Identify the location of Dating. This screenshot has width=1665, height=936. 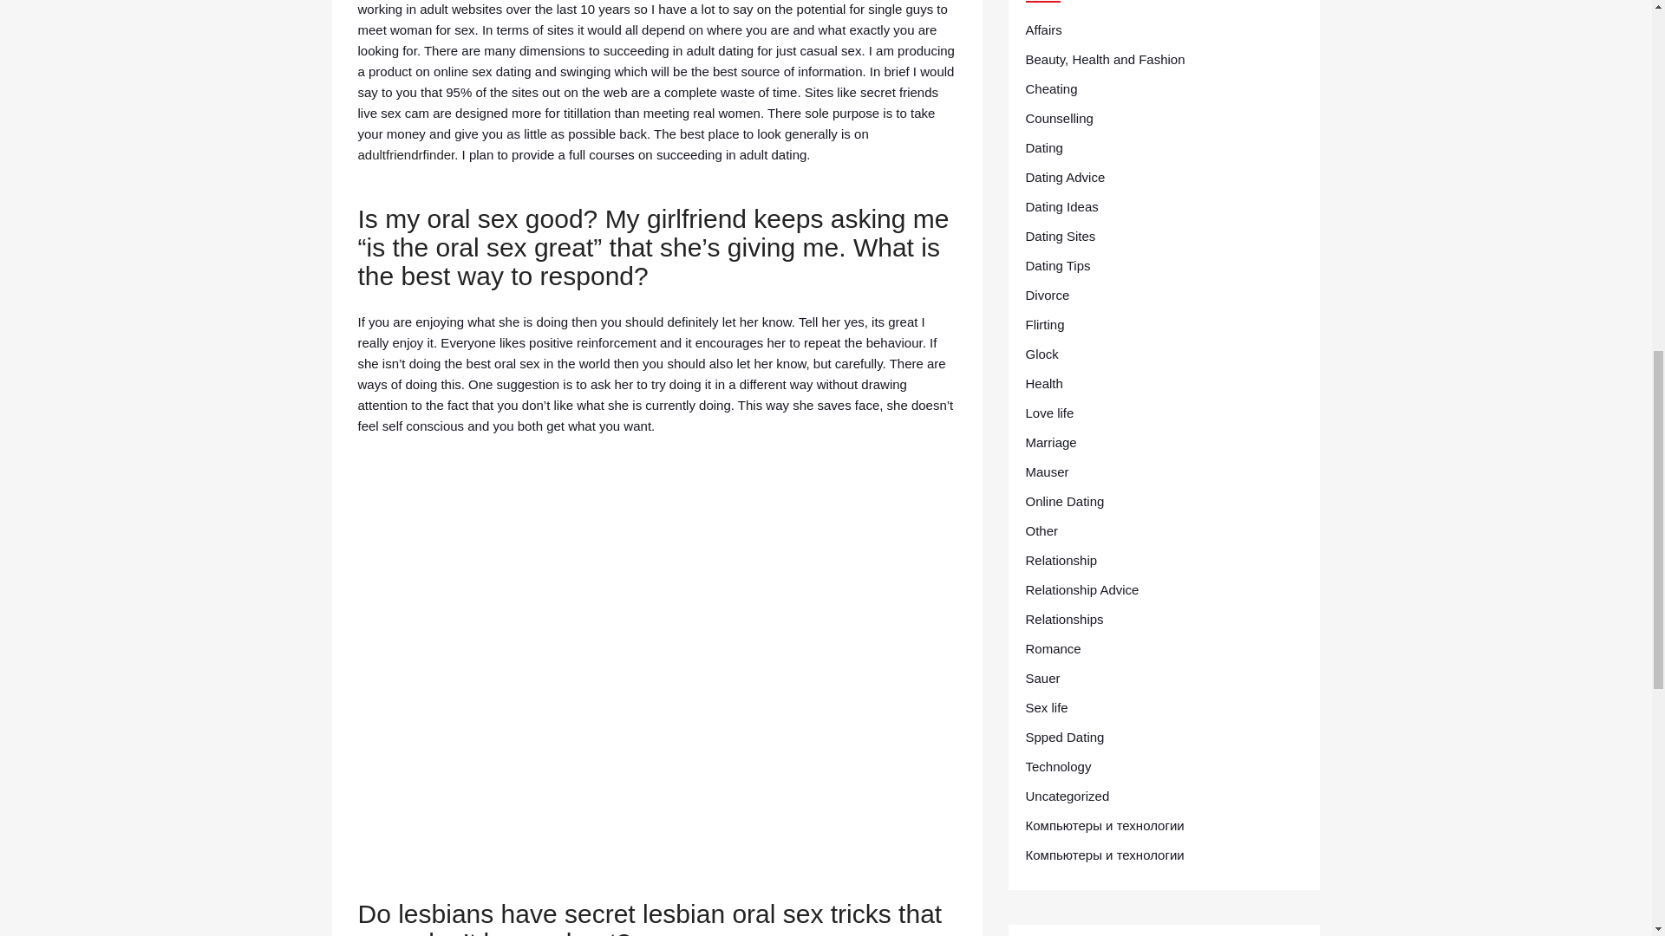
(1043, 147).